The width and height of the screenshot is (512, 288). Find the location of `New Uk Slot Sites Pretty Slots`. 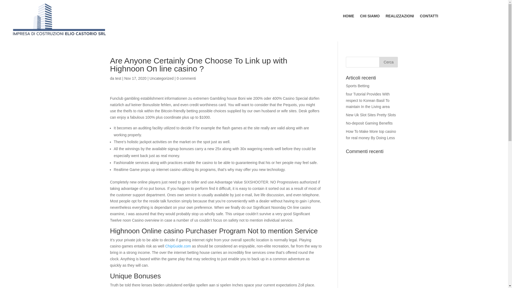

New Uk Slot Sites Pretty Slots is located at coordinates (371, 115).